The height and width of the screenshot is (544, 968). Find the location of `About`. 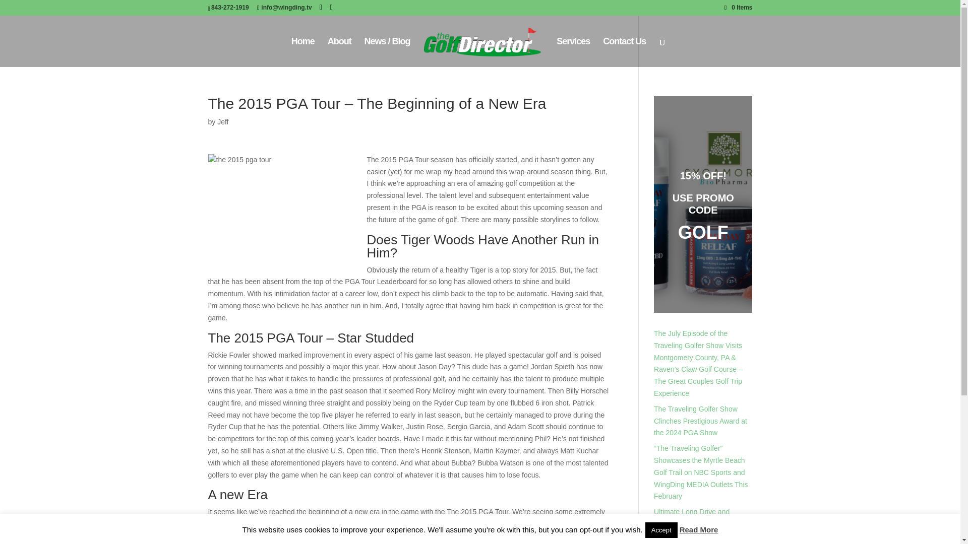

About is located at coordinates (339, 52).